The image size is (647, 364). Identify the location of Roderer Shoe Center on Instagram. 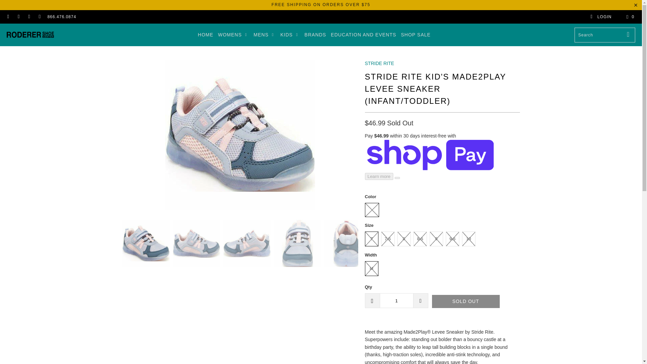
(18, 17).